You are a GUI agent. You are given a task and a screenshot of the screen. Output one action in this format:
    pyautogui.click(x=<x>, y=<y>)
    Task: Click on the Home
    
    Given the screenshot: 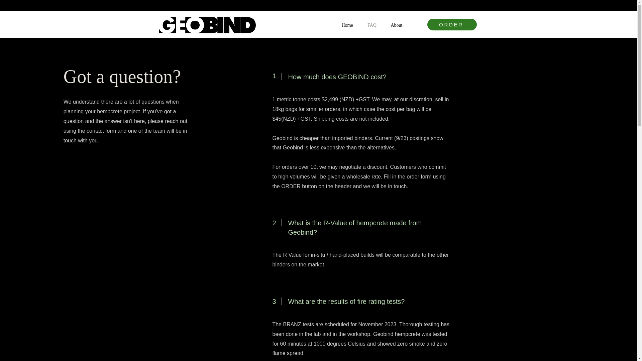 What is the action you would take?
    pyautogui.click(x=347, y=25)
    